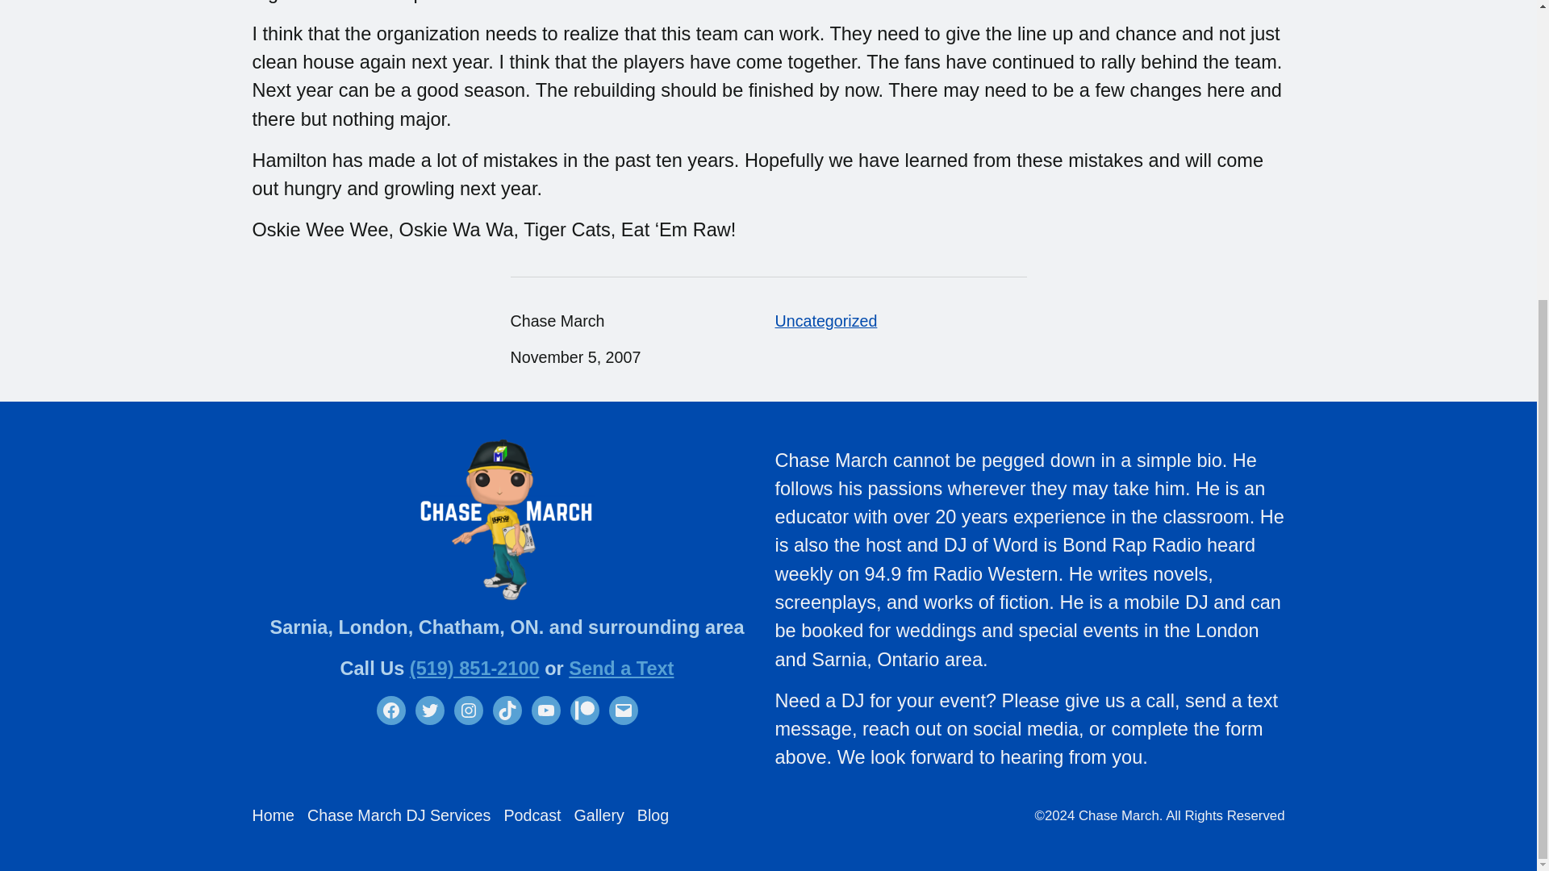 The image size is (1549, 871). I want to click on Gallery, so click(599, 816).